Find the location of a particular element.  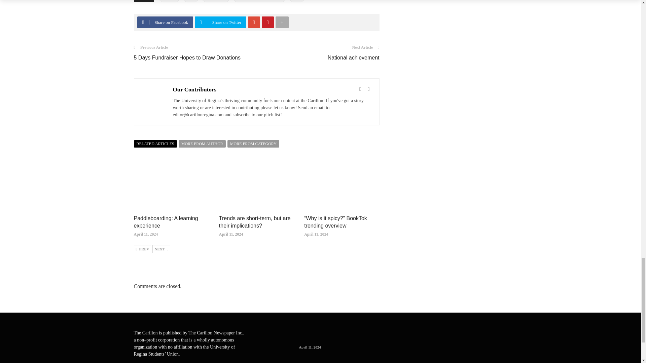

View all posts tagged Living Skies film festival is located at coordinates (259, 1).